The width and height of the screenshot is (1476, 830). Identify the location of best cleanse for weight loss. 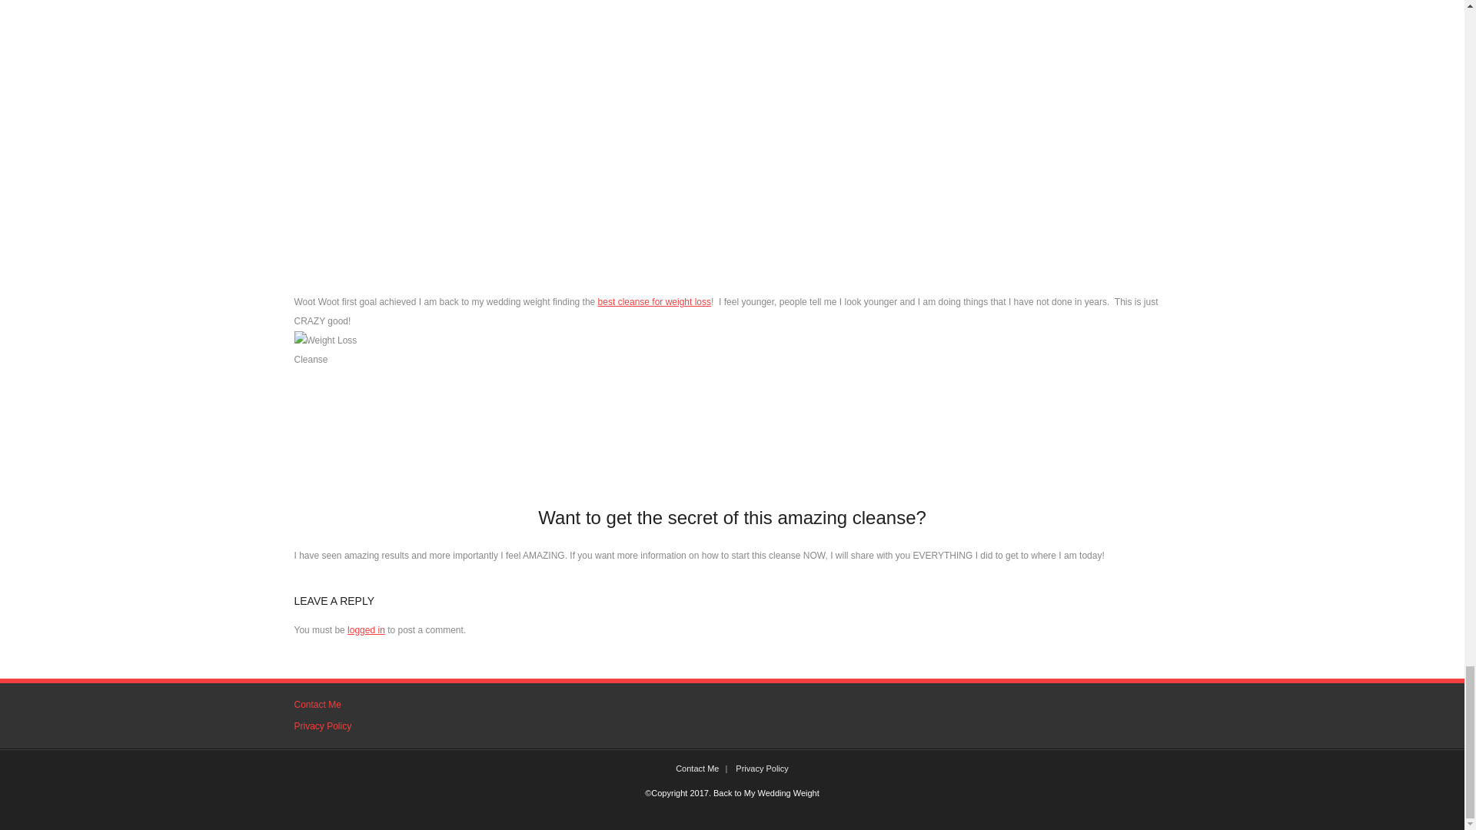
(654, 301).